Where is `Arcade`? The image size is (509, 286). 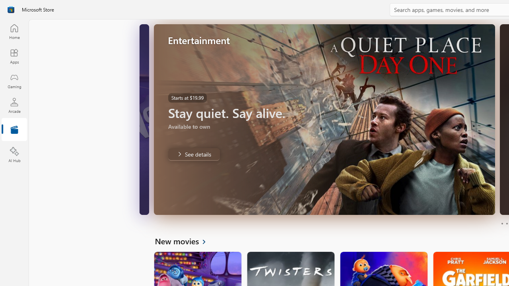
Arcade is located at coordinates (14, 105).